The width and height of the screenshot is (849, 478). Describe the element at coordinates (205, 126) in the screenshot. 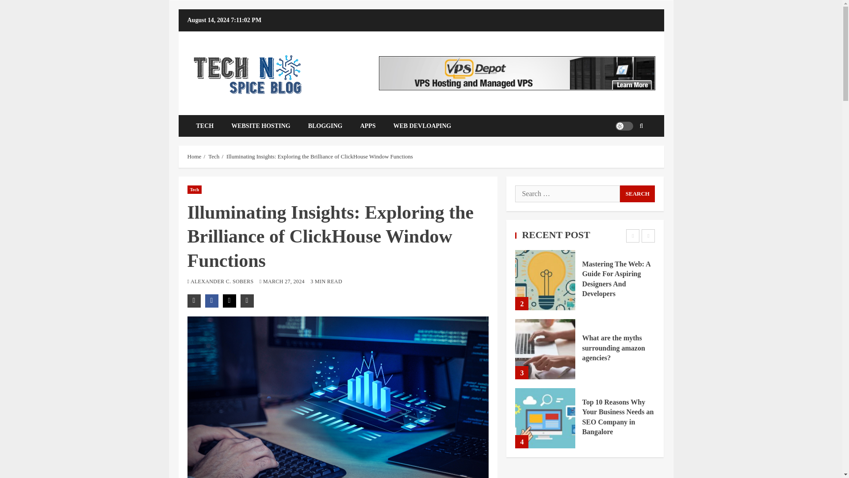

I see `TECH` at that location.